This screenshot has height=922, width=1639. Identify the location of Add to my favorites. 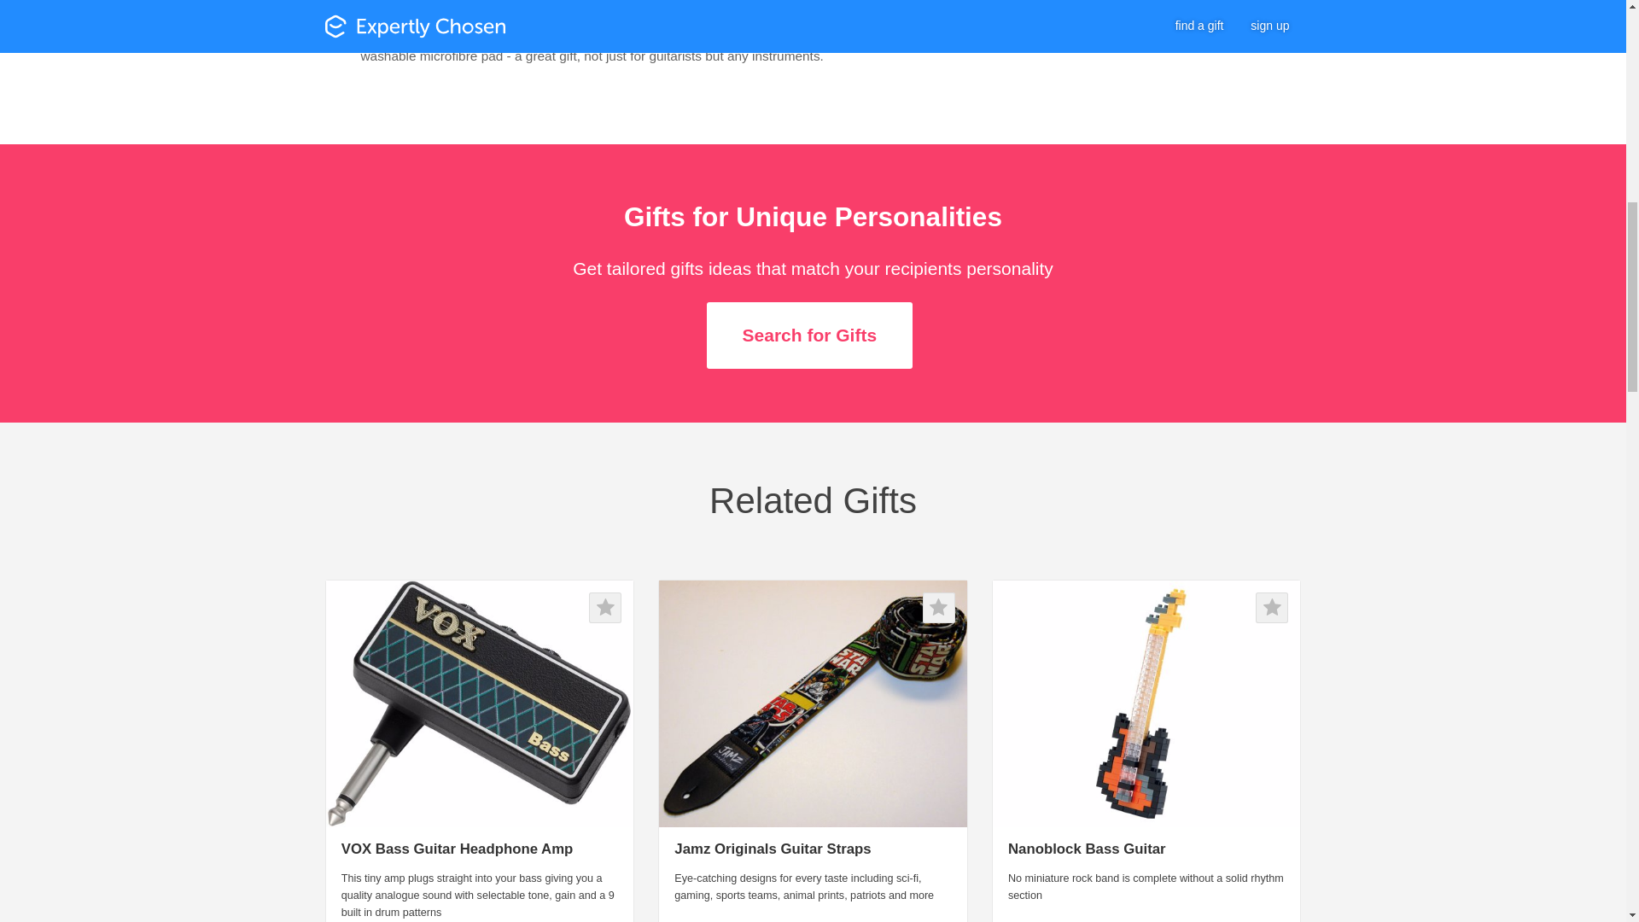
(1272, 608).